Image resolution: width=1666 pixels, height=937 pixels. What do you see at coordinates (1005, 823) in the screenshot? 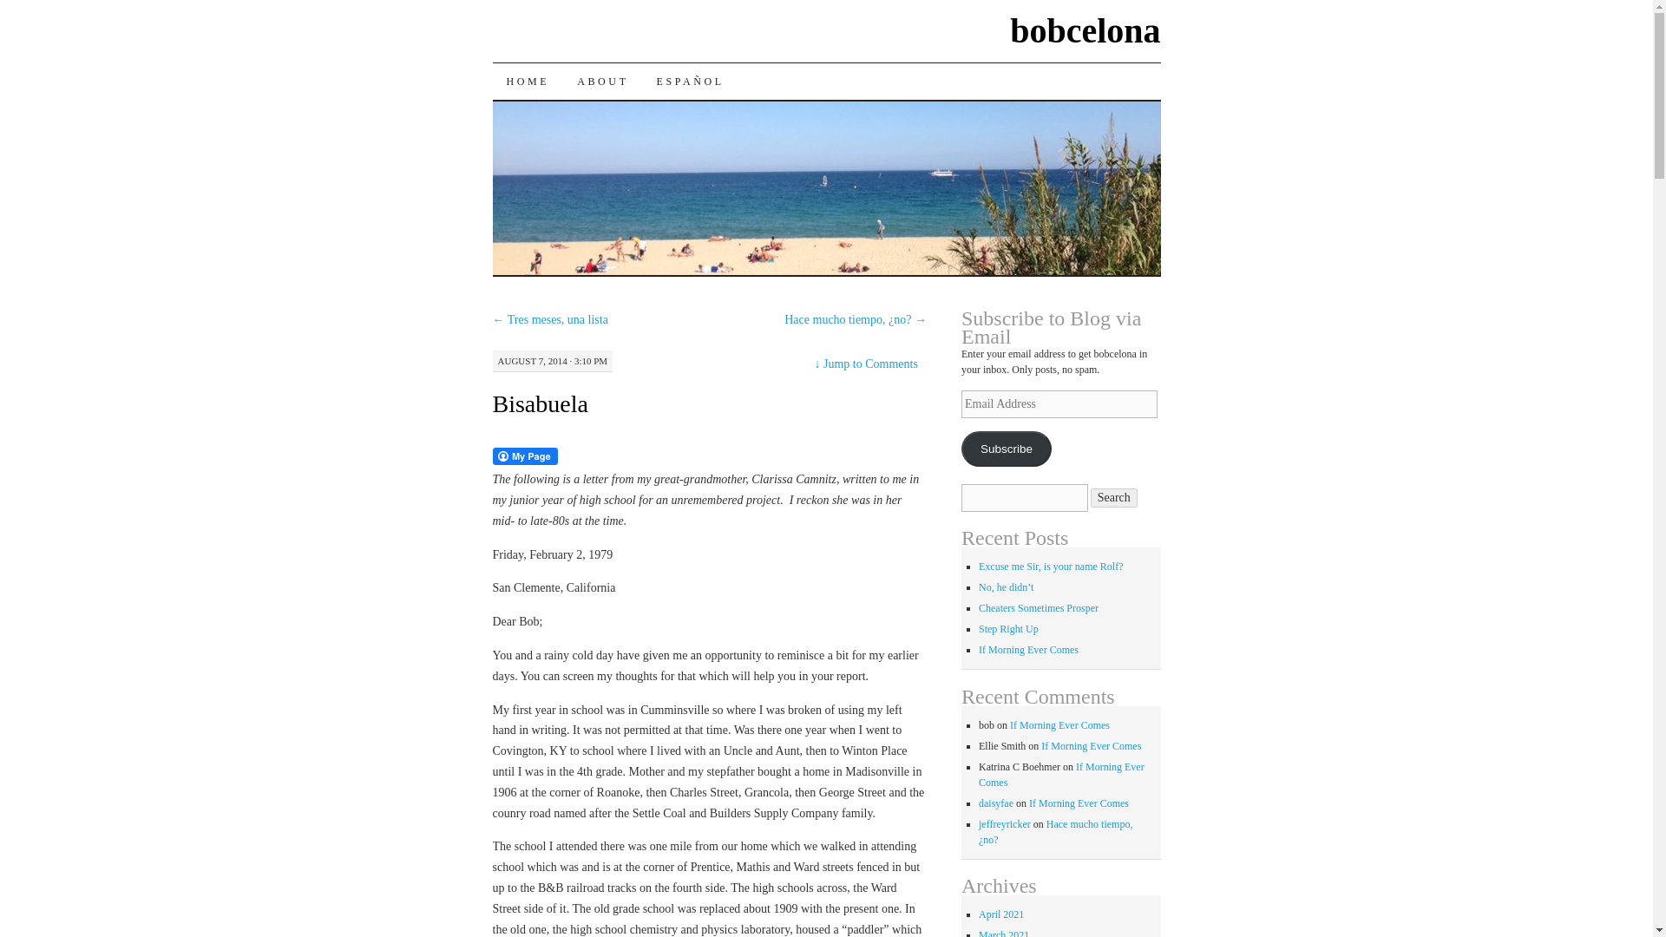
I see `jeffreyricker` at bounding box center [1005, 823].